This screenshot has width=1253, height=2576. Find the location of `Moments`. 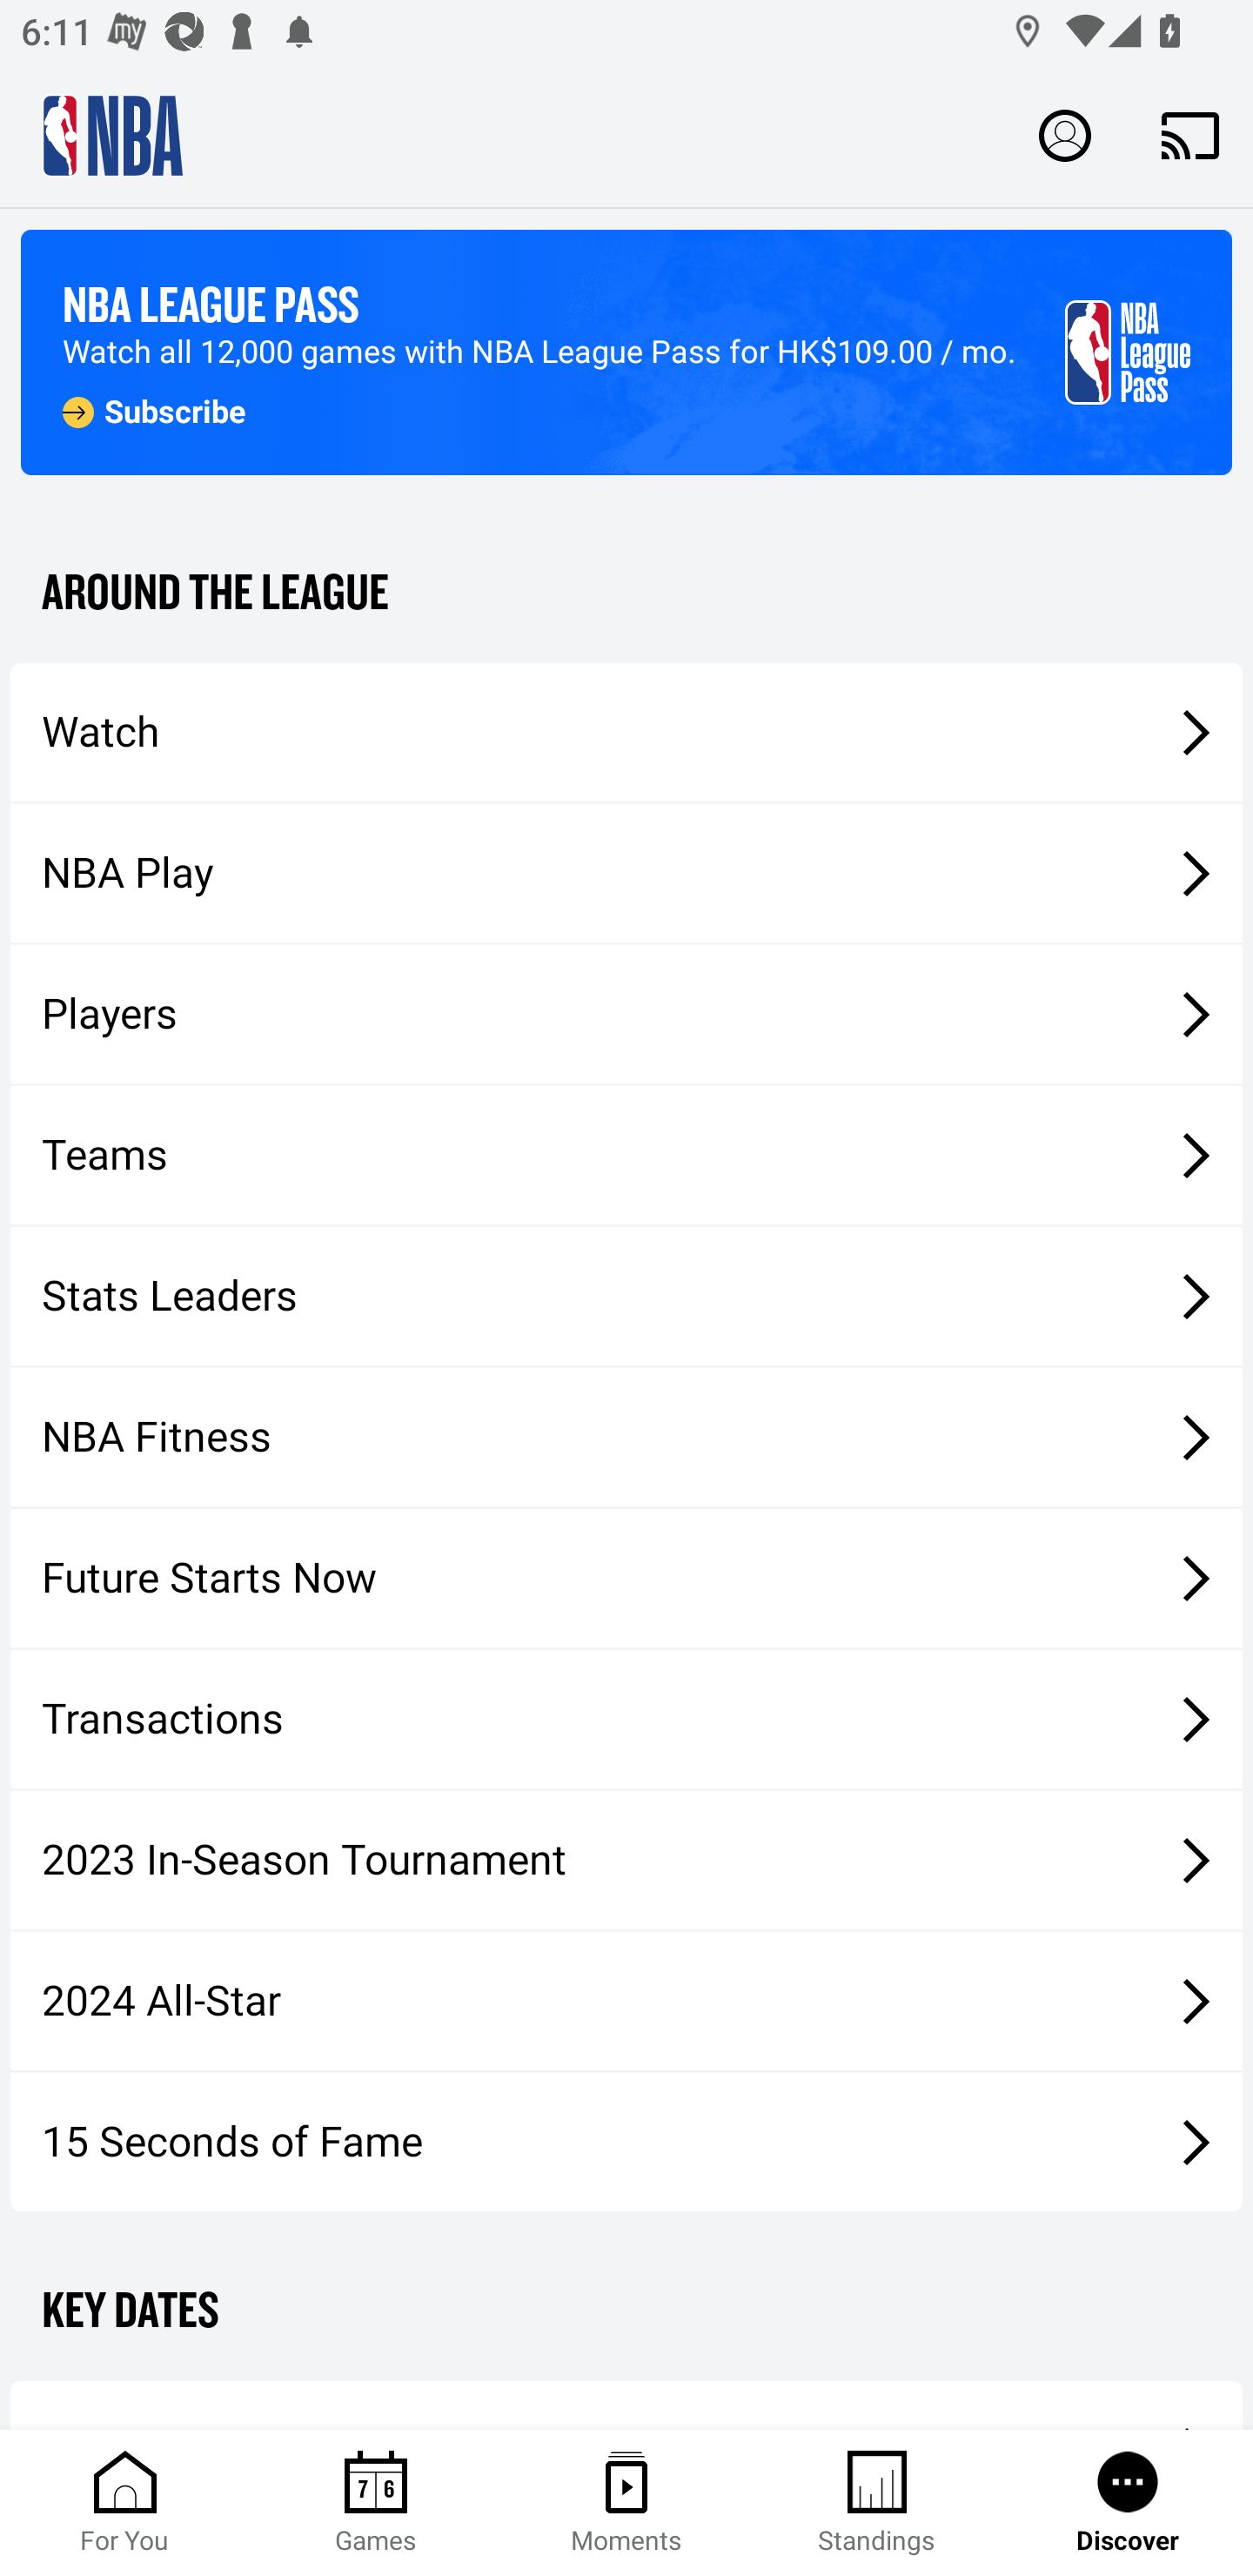

Moments is located at coordinates (626, 2503).